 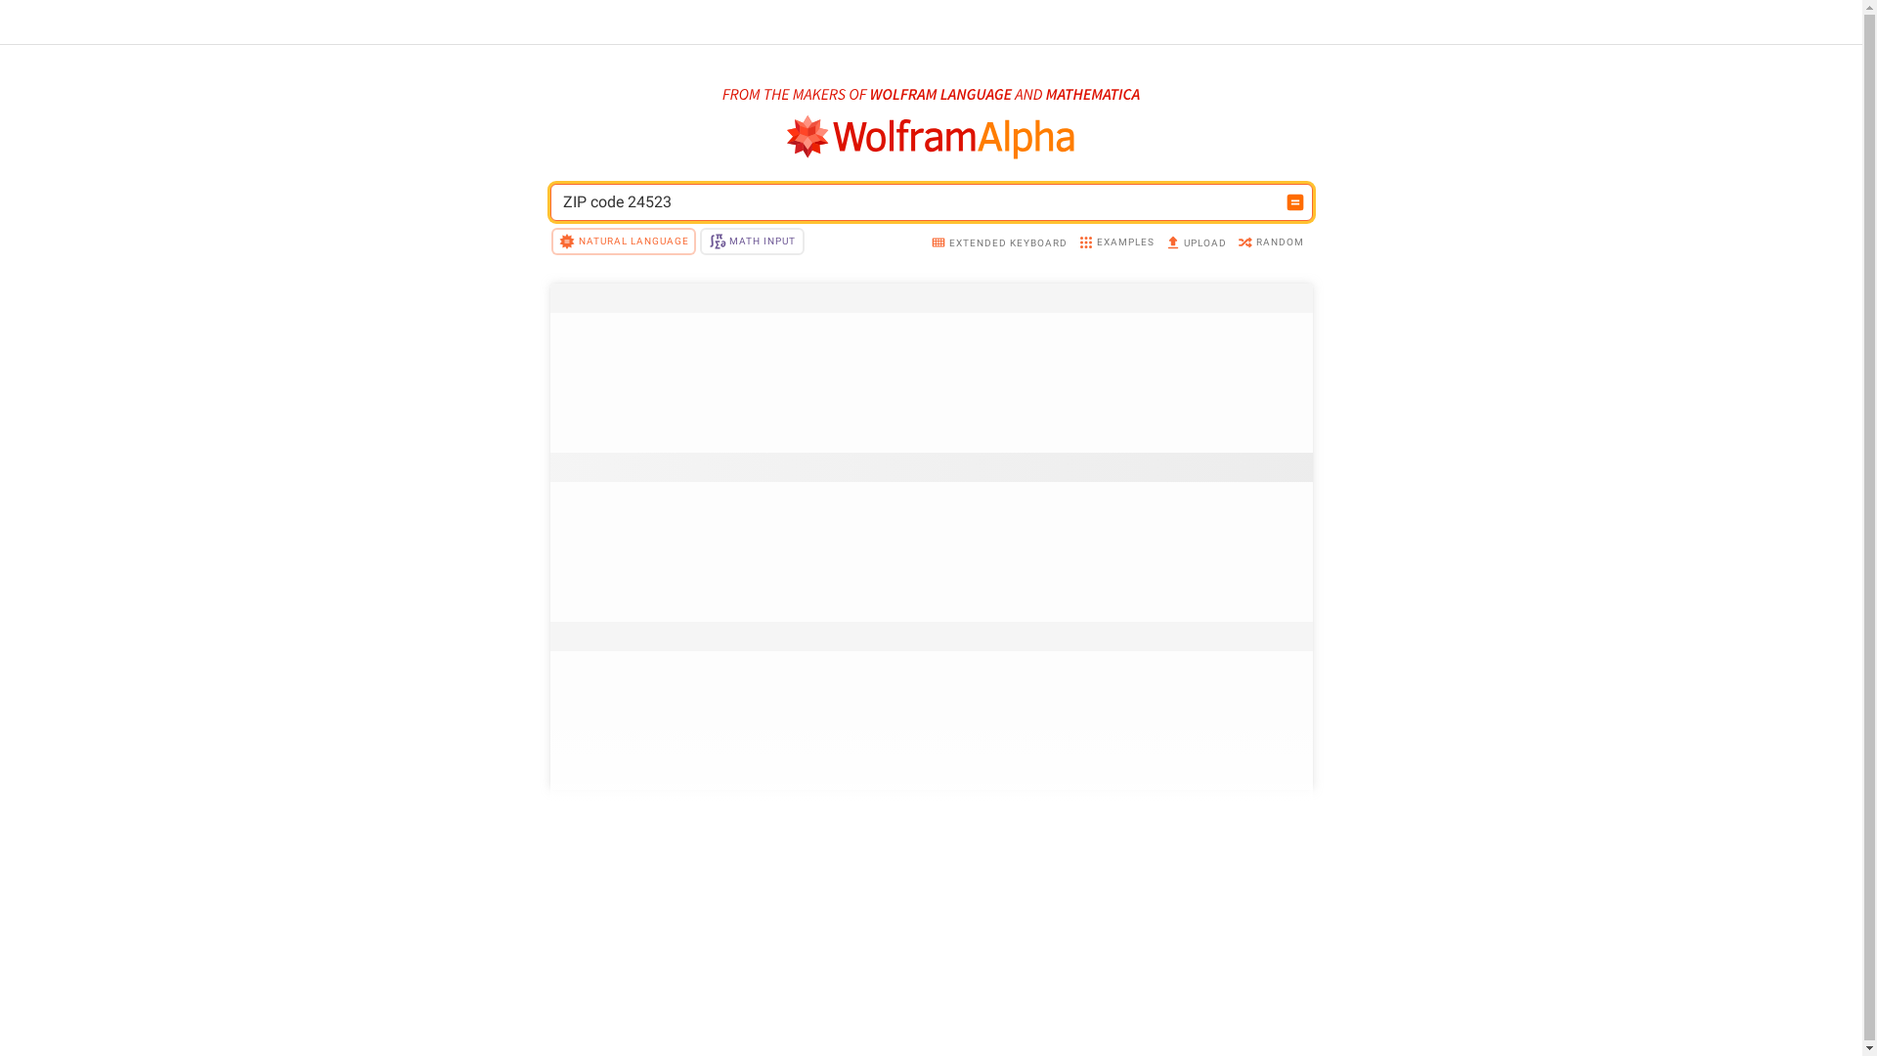 What do you see at coordinates (1114, 244) in the screenshot?
I see `EXAMPLES` at bounding box center [1114, 244].